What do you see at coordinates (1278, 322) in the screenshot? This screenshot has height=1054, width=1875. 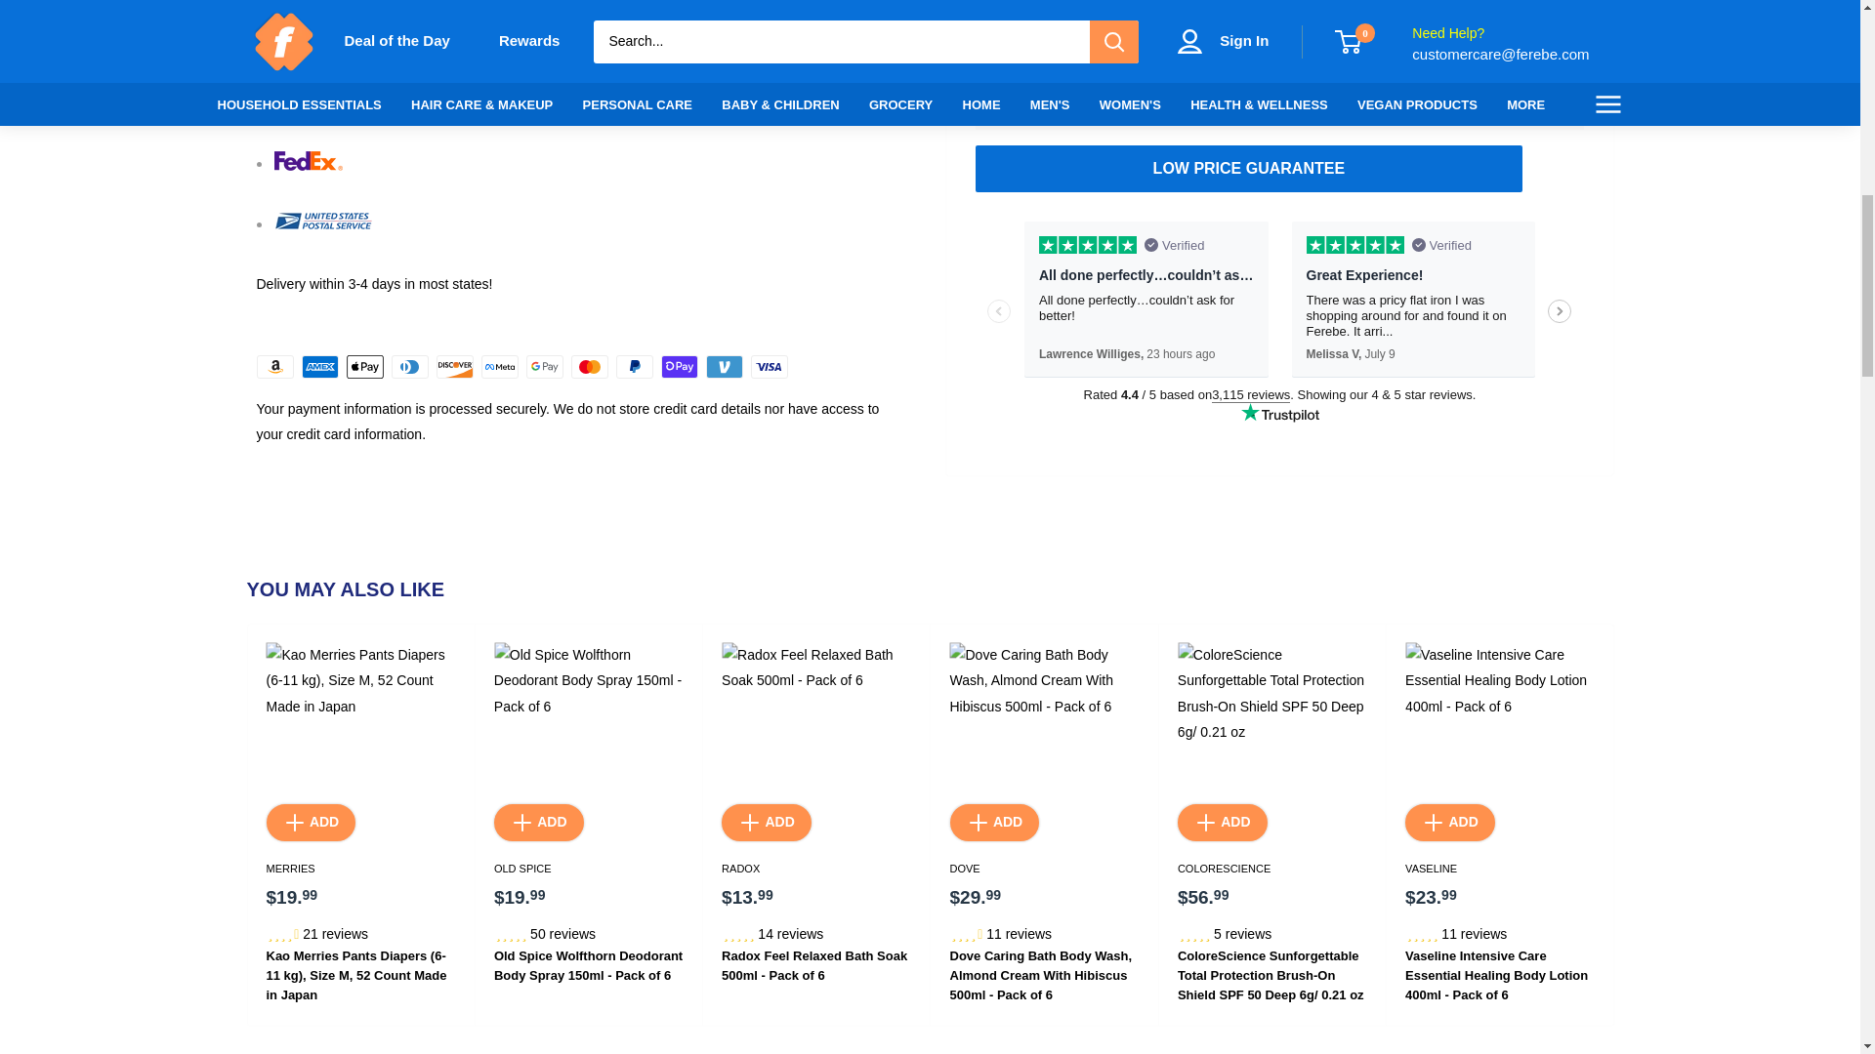 I see `Customer reviews powered by Trustpilot` at bounding box center [1278, 322].